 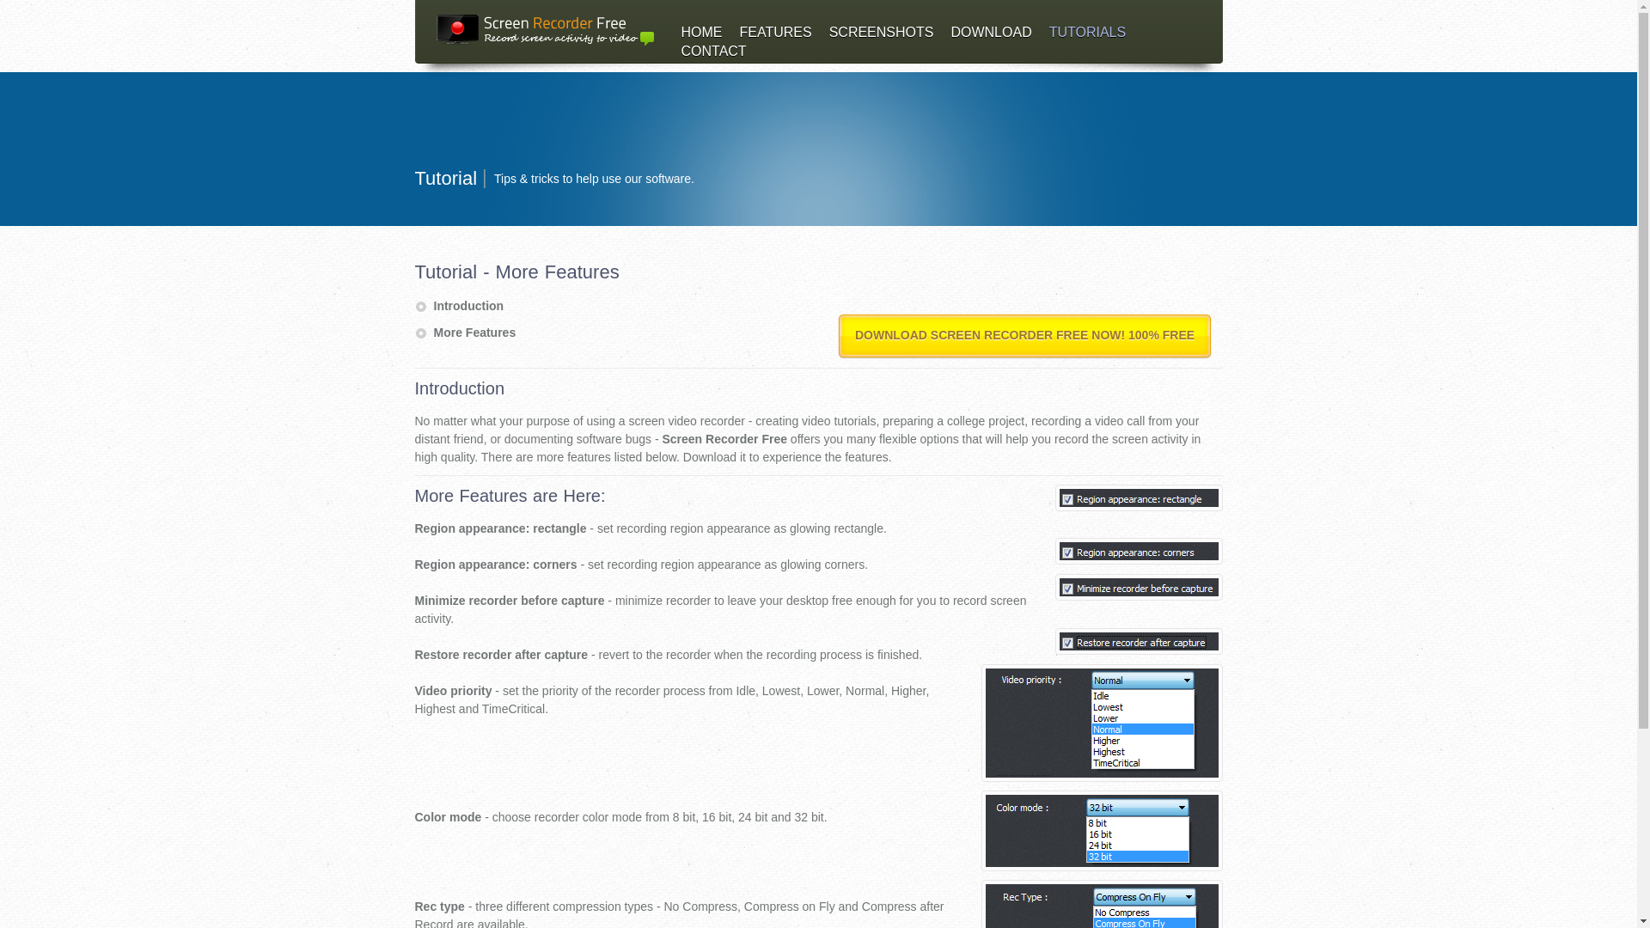 What do you see at coordinates (1088, 33) in the screenshot?
I see `TUTORIALS` at bounding box center [1088, 33].